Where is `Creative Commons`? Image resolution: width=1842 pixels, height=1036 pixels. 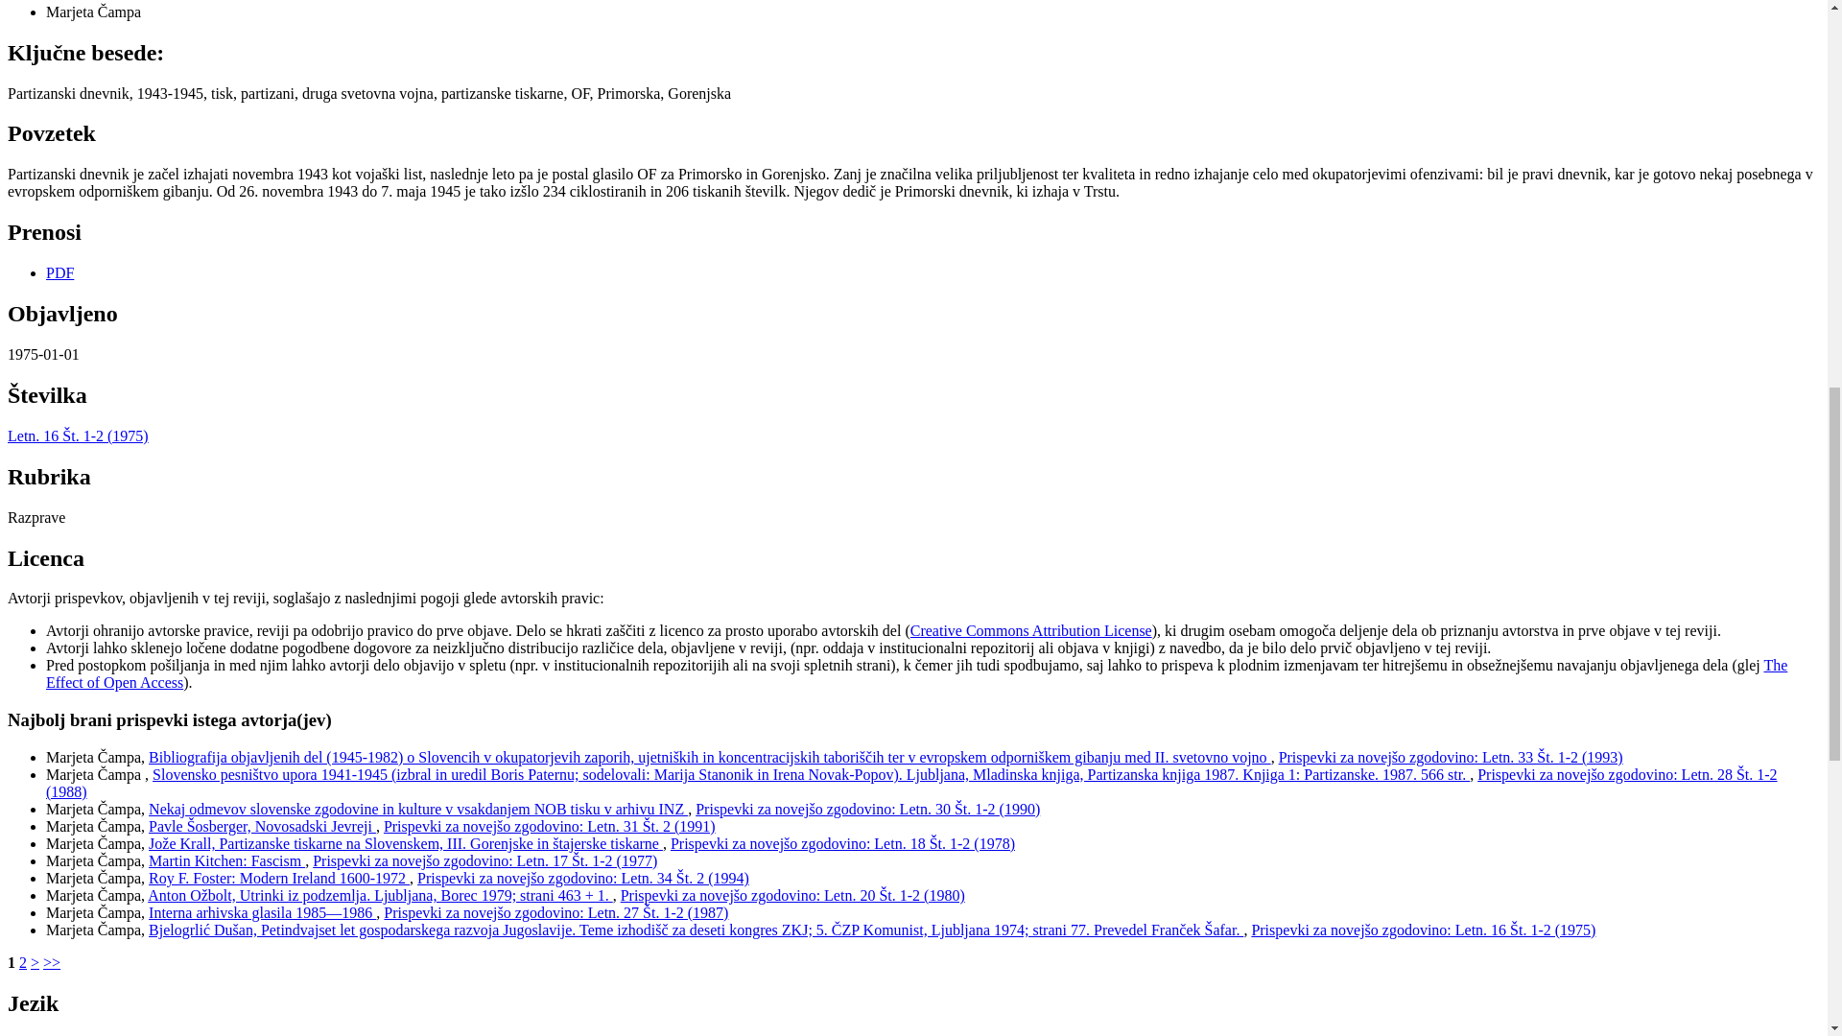
Creative Commons is located at coordinates (1030, 631).